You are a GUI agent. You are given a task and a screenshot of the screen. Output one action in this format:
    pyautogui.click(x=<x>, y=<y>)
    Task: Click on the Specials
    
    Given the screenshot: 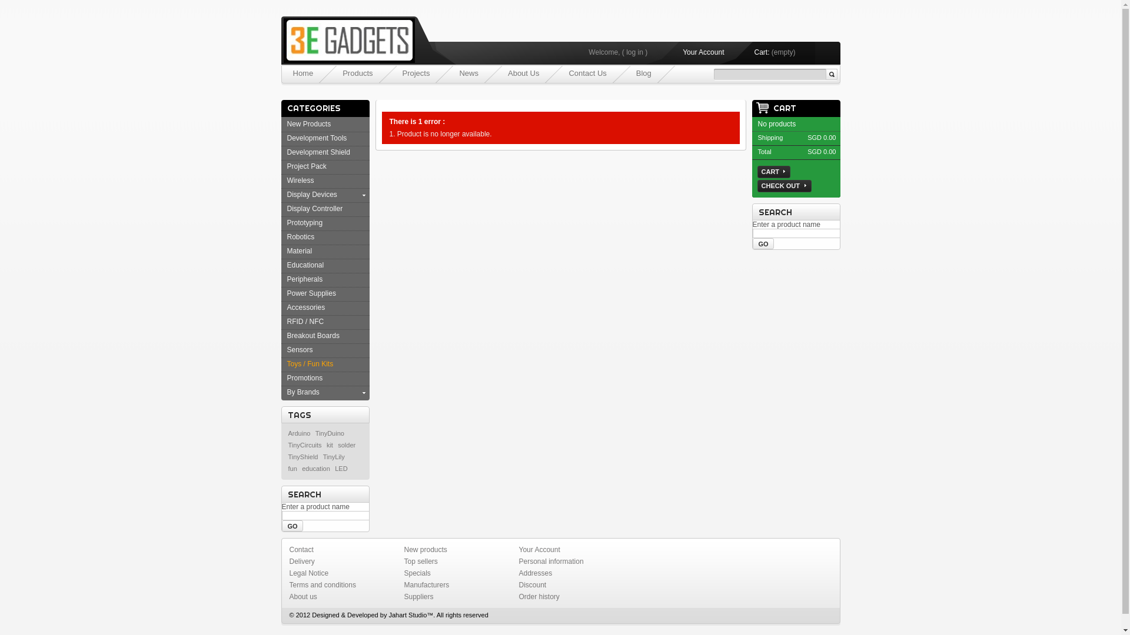 What is the action you would take?
    pyautogui.click(x=417, y=573)
    